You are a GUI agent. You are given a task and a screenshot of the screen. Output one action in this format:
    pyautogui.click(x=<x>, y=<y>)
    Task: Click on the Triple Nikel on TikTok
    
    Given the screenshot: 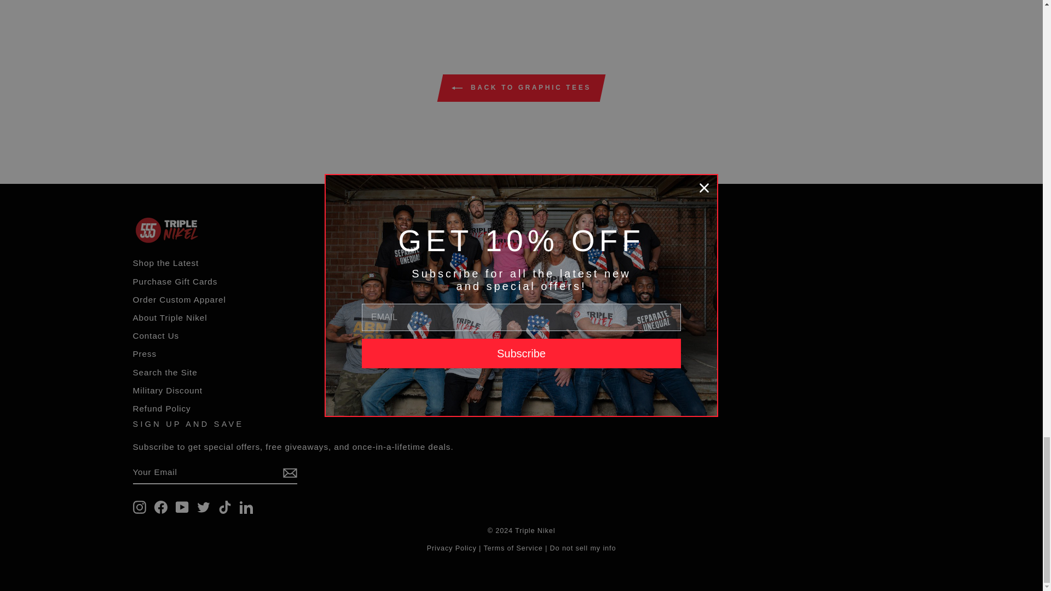 What is the action you would take?
    pyautogui.click(x=224, y=507)
    